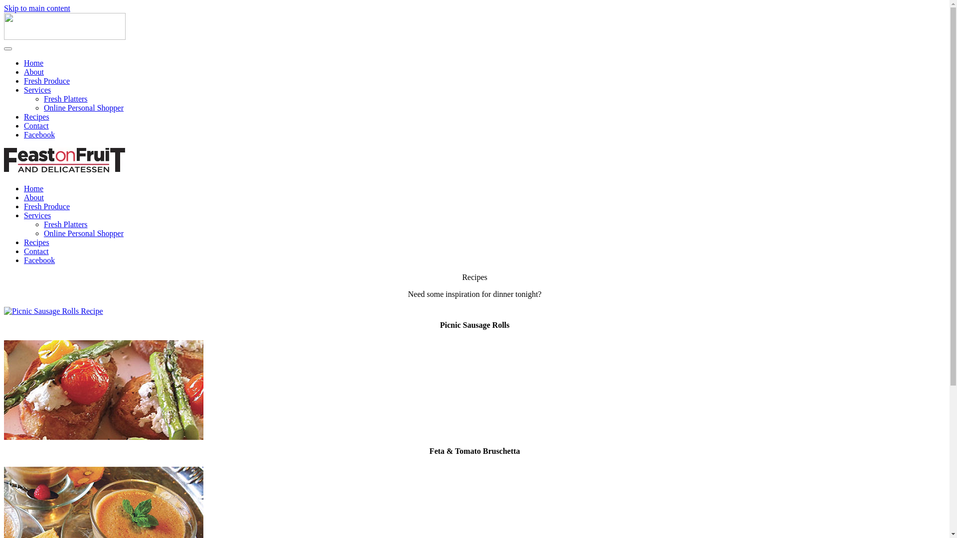 The height and width of the screenshot is (538, 957). Describe the element at coordinates (36, 251) in the screenshot. I see `Contact` at that location.